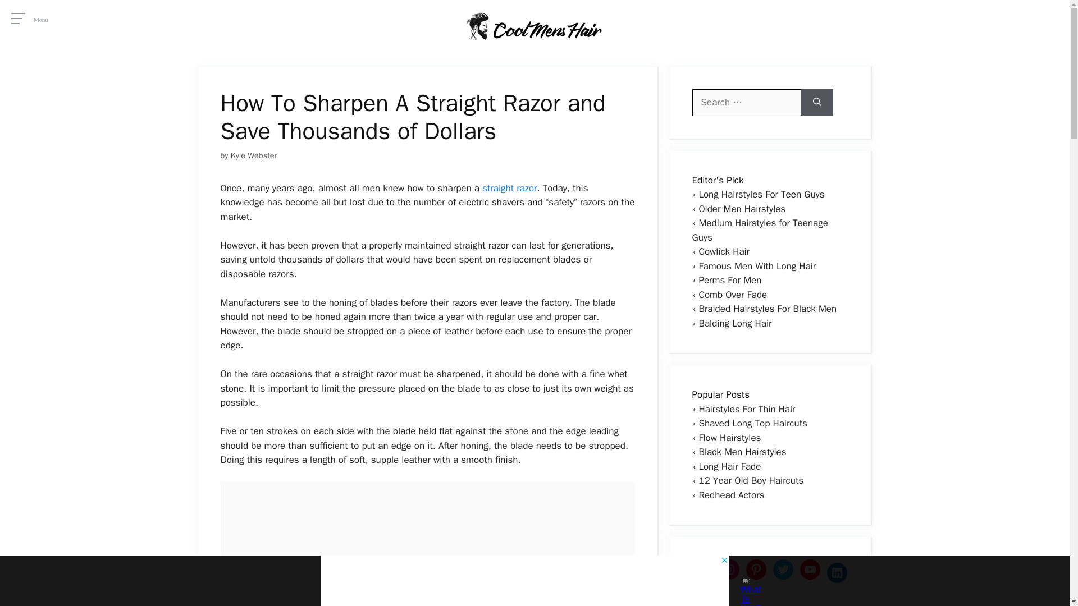 The height and width of the screenshot is (606, 1078). What do you see at coordinates (757, 266) in the screenshot?
I see `Famous Men With Long Hair` at bounding box center [757, 266].